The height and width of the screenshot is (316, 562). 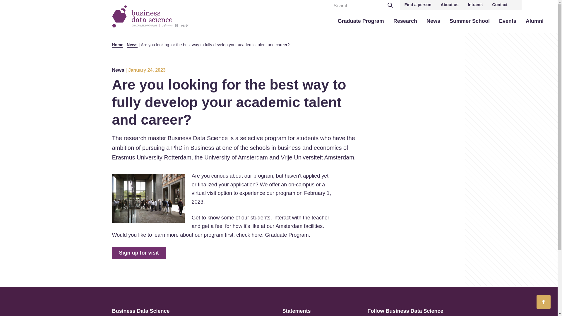 What do you see at coordinates (508, 21) in the screenshot?
I see `Events` at bounding box center [508, 21].